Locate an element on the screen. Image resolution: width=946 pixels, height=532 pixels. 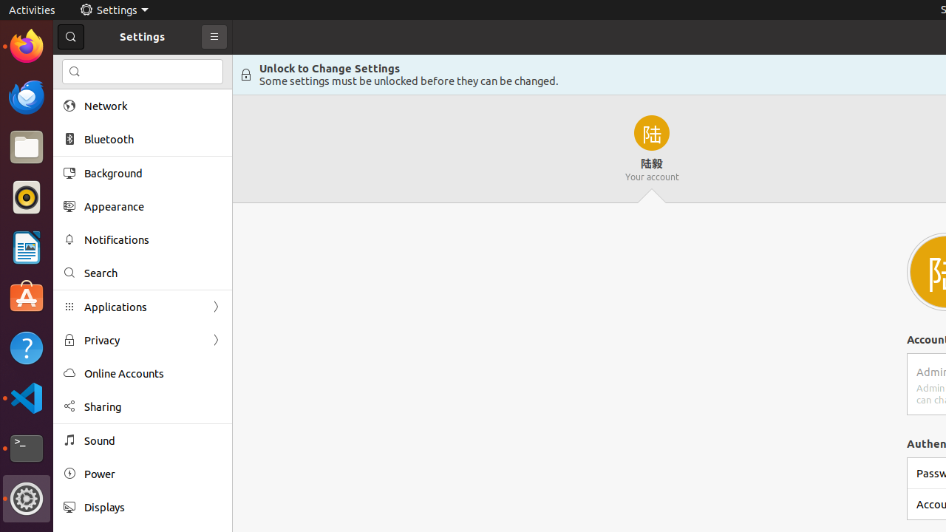
Terminal is located at coordinates (27, 449).